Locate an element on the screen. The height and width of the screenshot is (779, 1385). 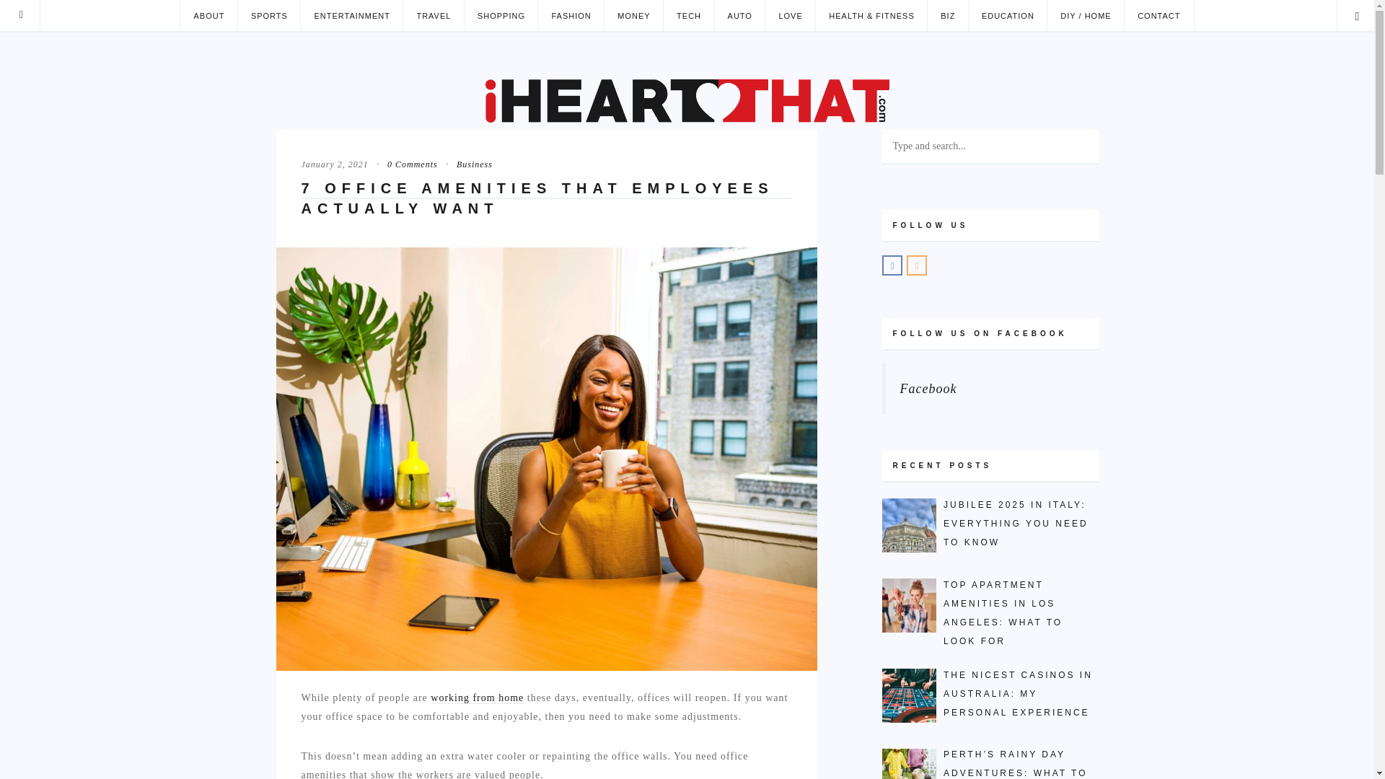
MONEY is located at coordinates (633, 16).